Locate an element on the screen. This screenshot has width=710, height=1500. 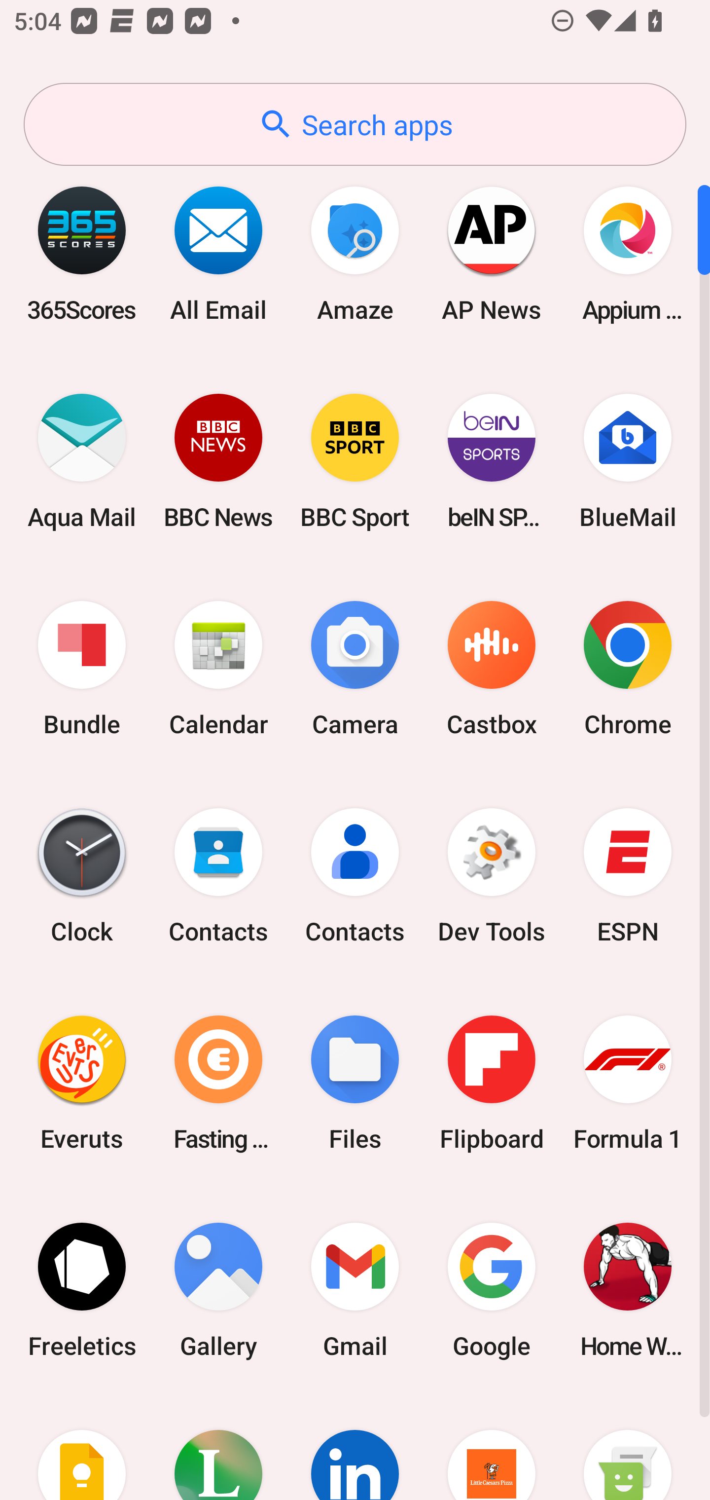
Google is located at coordinates (491, 1290).